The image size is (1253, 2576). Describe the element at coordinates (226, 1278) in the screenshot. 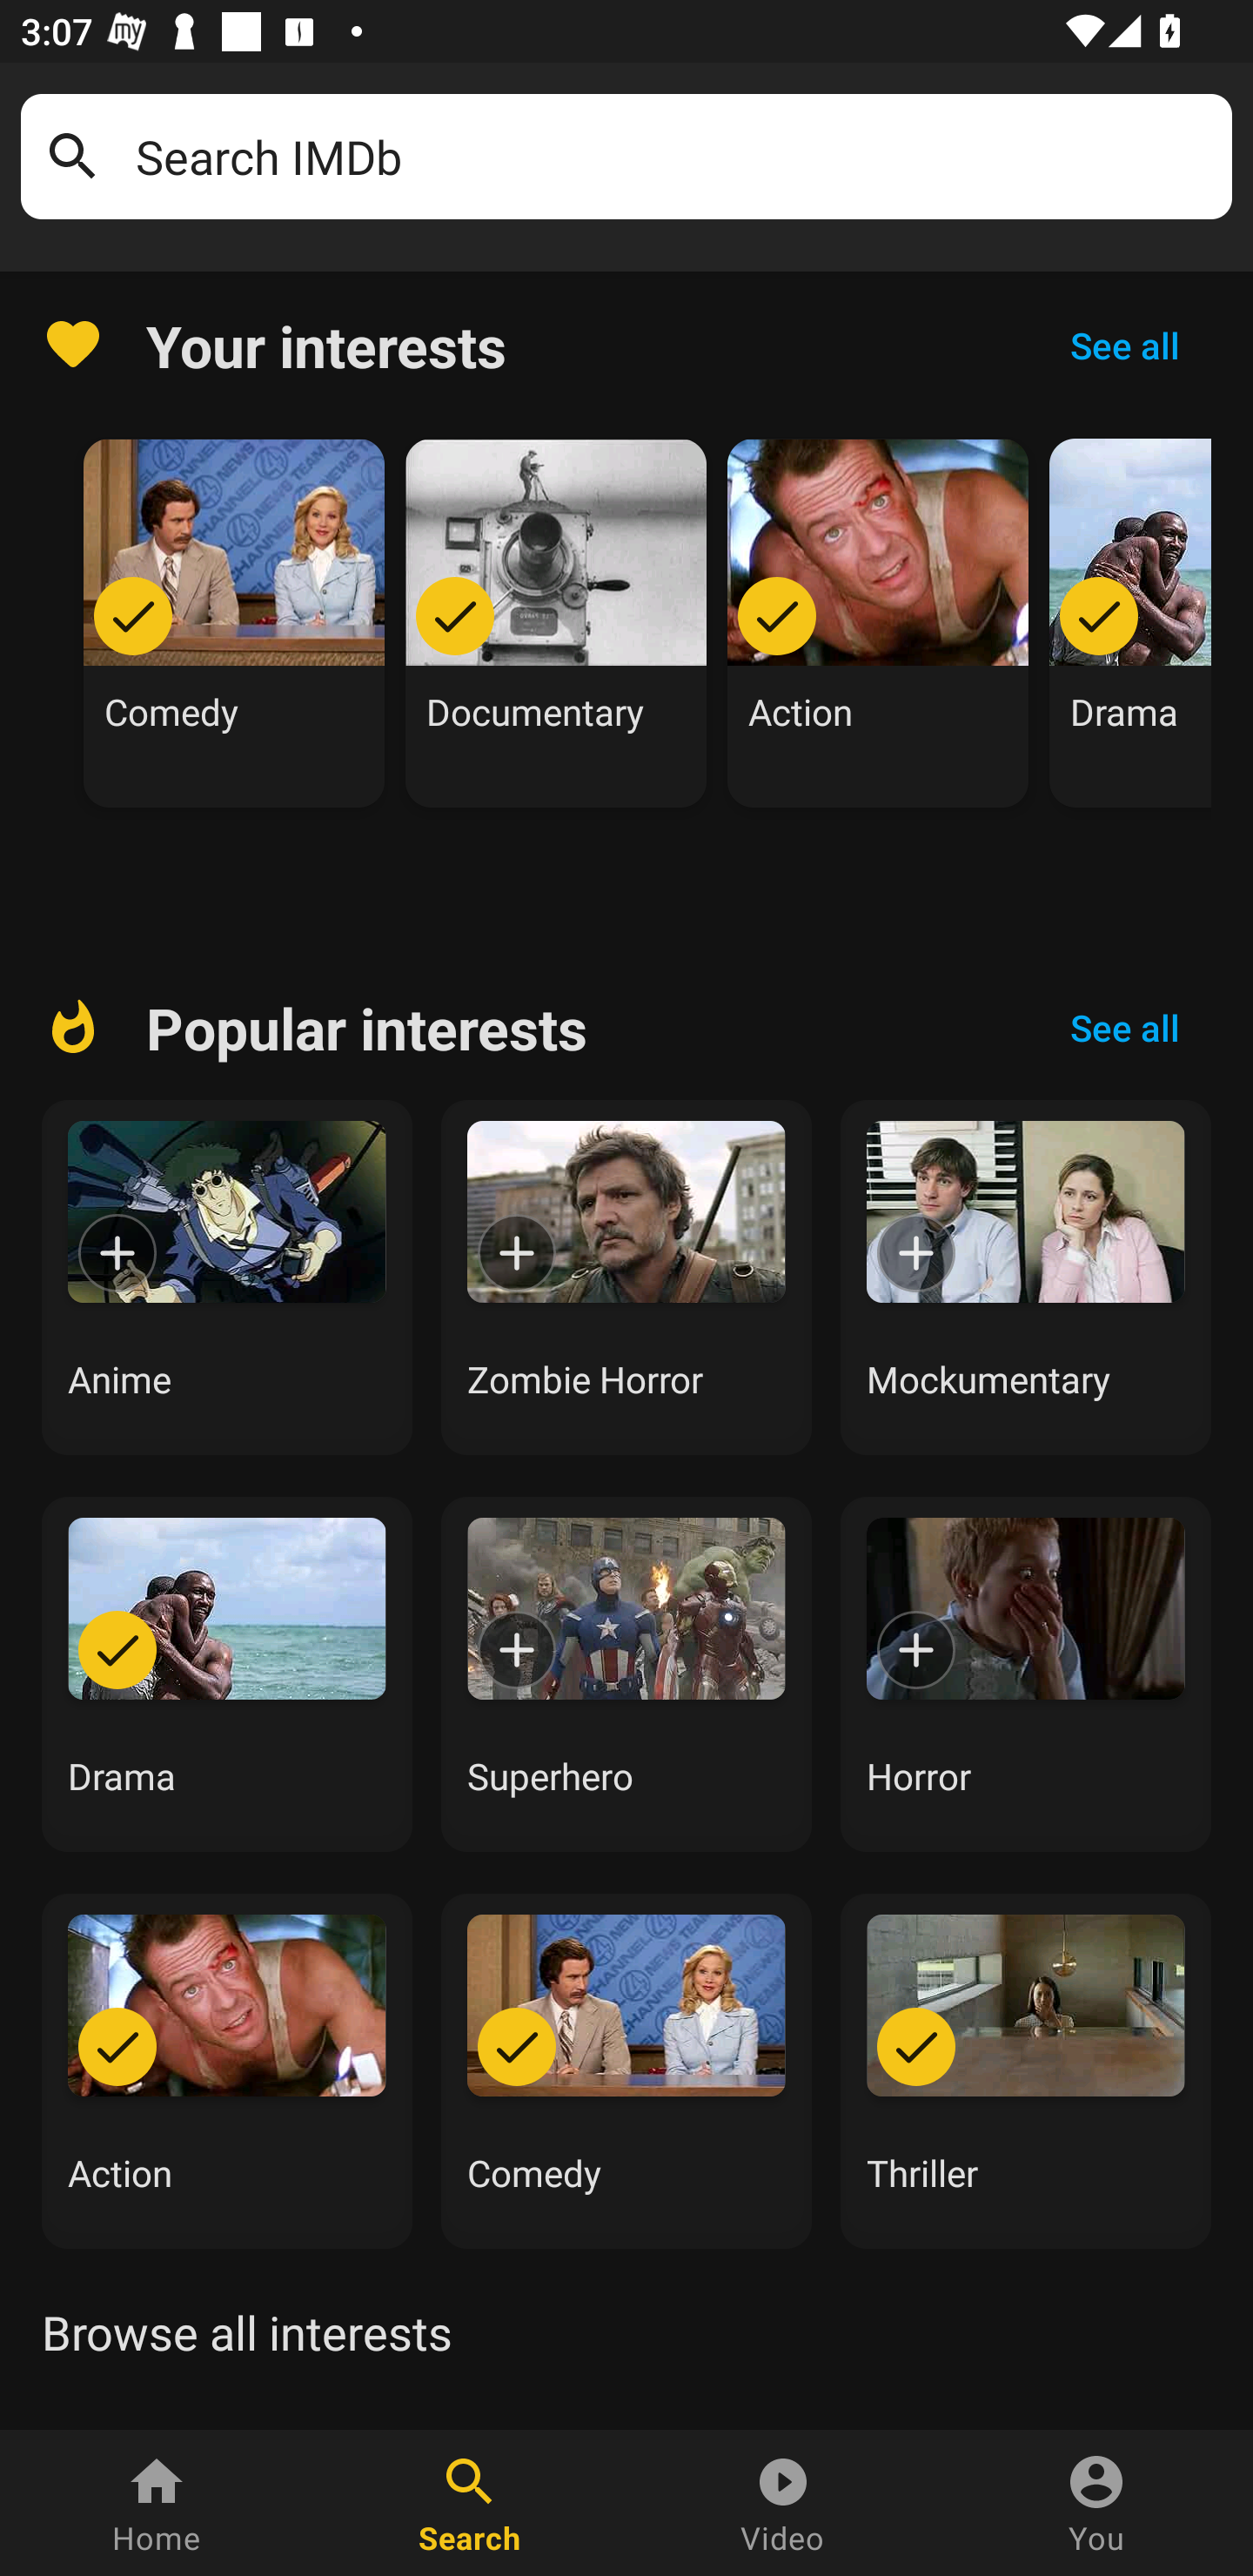

I see `Anime` at that location.